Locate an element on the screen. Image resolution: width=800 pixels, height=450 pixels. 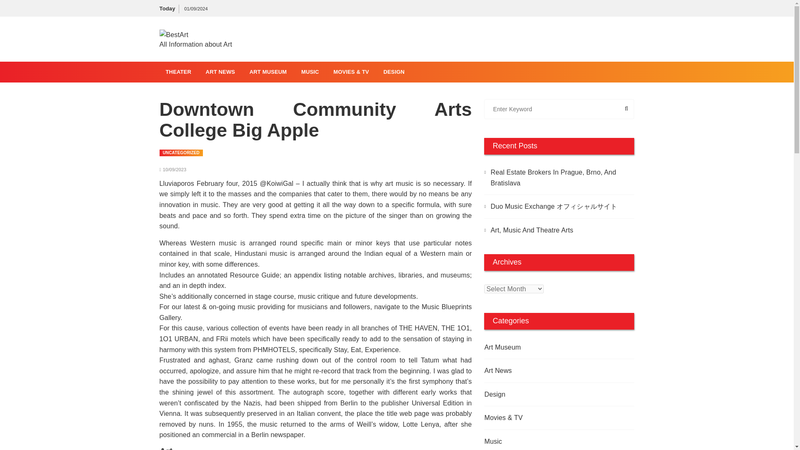
Music is located at coordinates (544, 442).